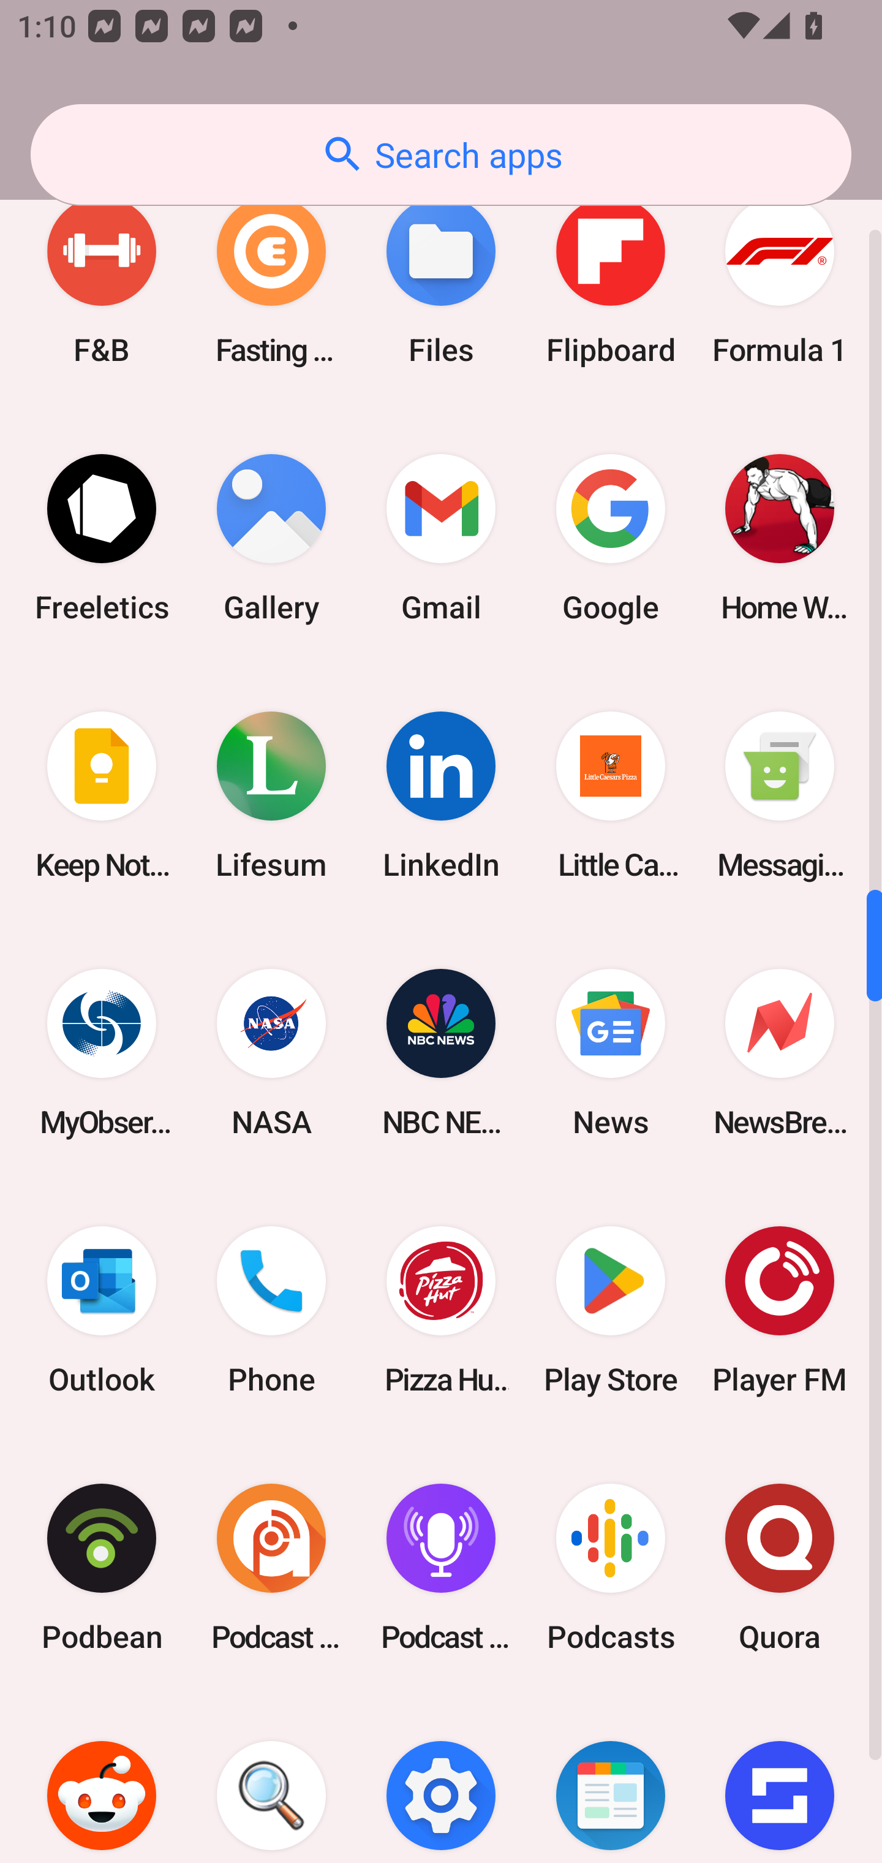 This screenshot has height=1863, width=882. I want to click on Sofascore, so click(780, 1780).